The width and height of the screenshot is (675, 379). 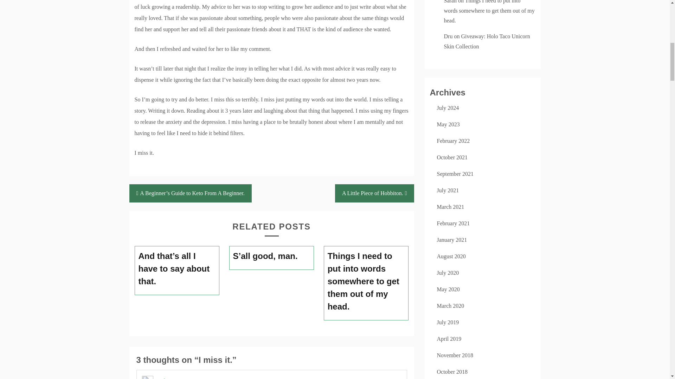 I want to click on A Little Piece of Hobbiton., so click(x=374, y=193).